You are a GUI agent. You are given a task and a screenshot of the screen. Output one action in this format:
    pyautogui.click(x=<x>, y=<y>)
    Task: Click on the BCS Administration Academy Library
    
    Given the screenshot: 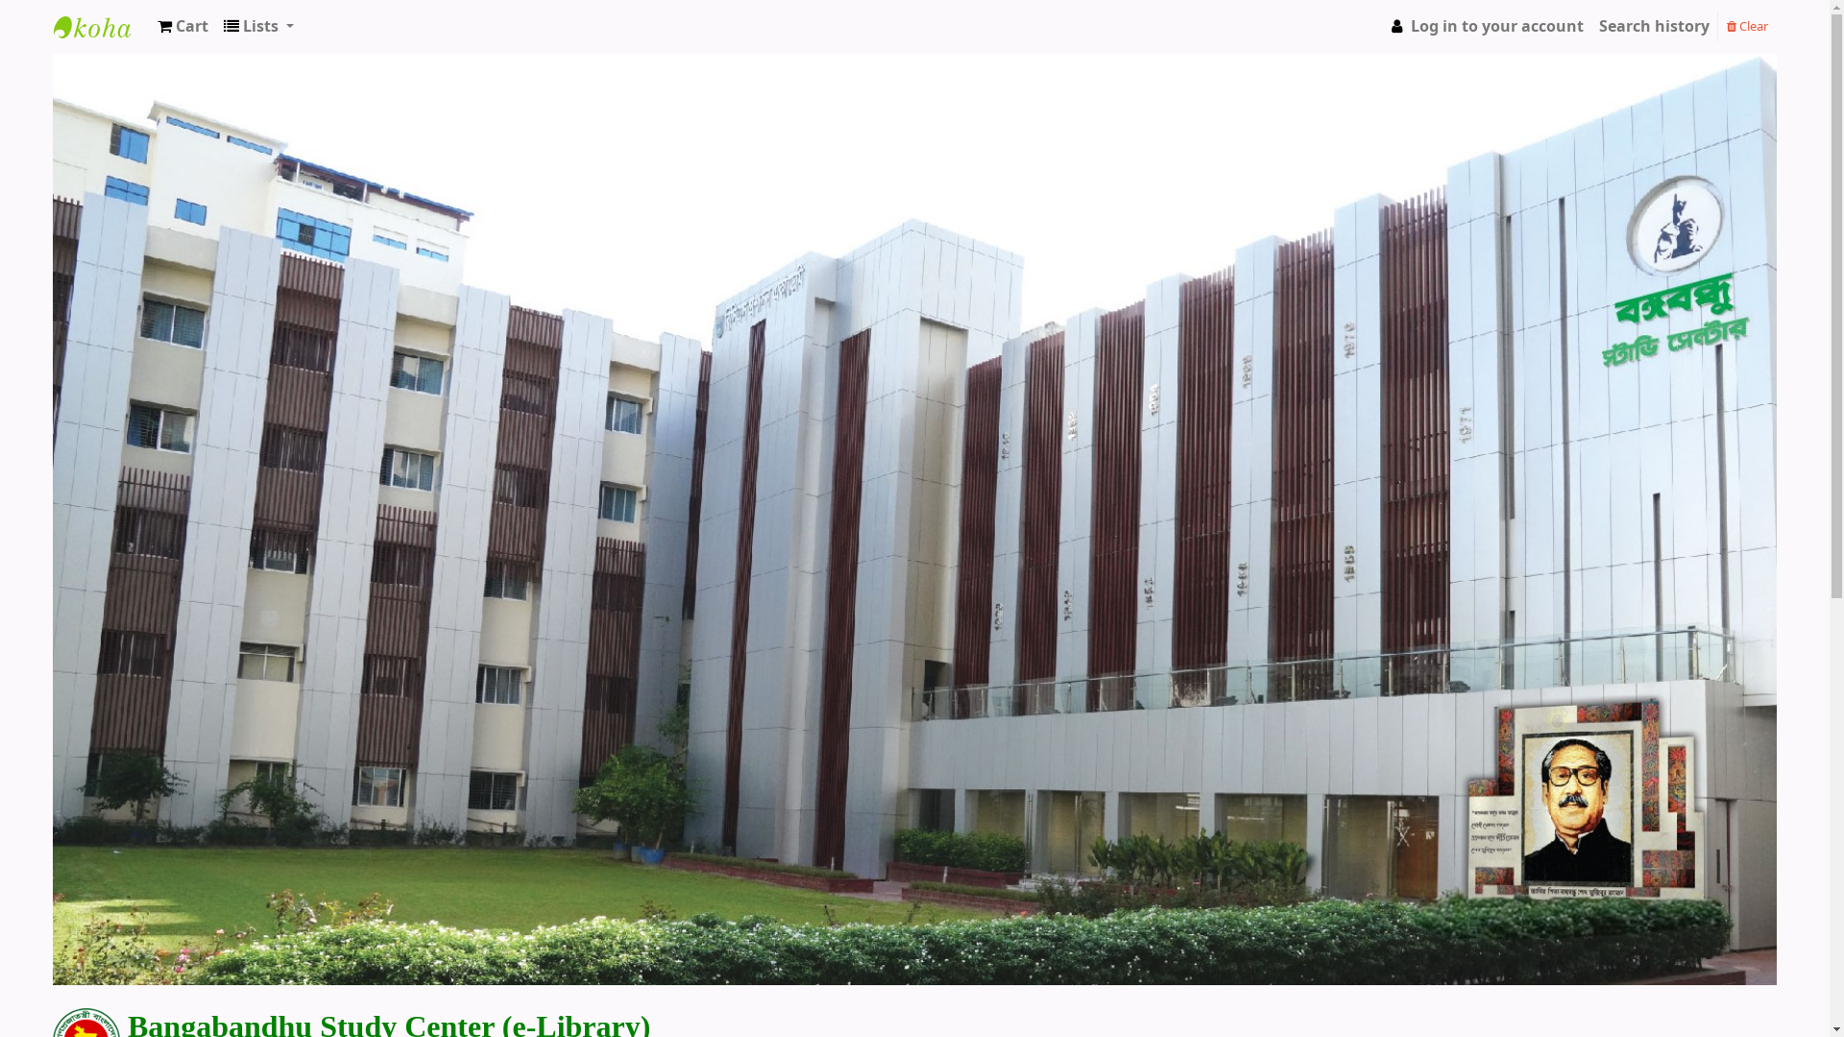 What is the action you would take?
    pyautogui.click(x=102, y=27)
    